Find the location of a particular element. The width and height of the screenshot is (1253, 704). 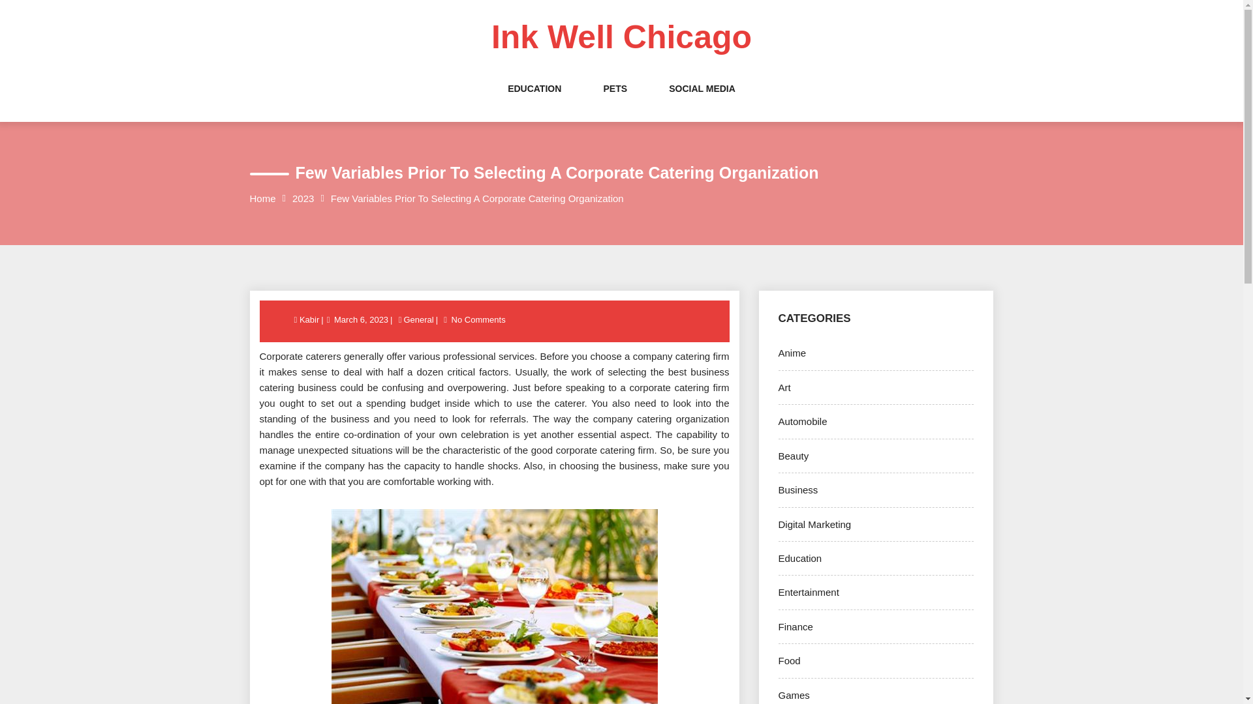

EDUCATION is located at coordinates (534, 102).